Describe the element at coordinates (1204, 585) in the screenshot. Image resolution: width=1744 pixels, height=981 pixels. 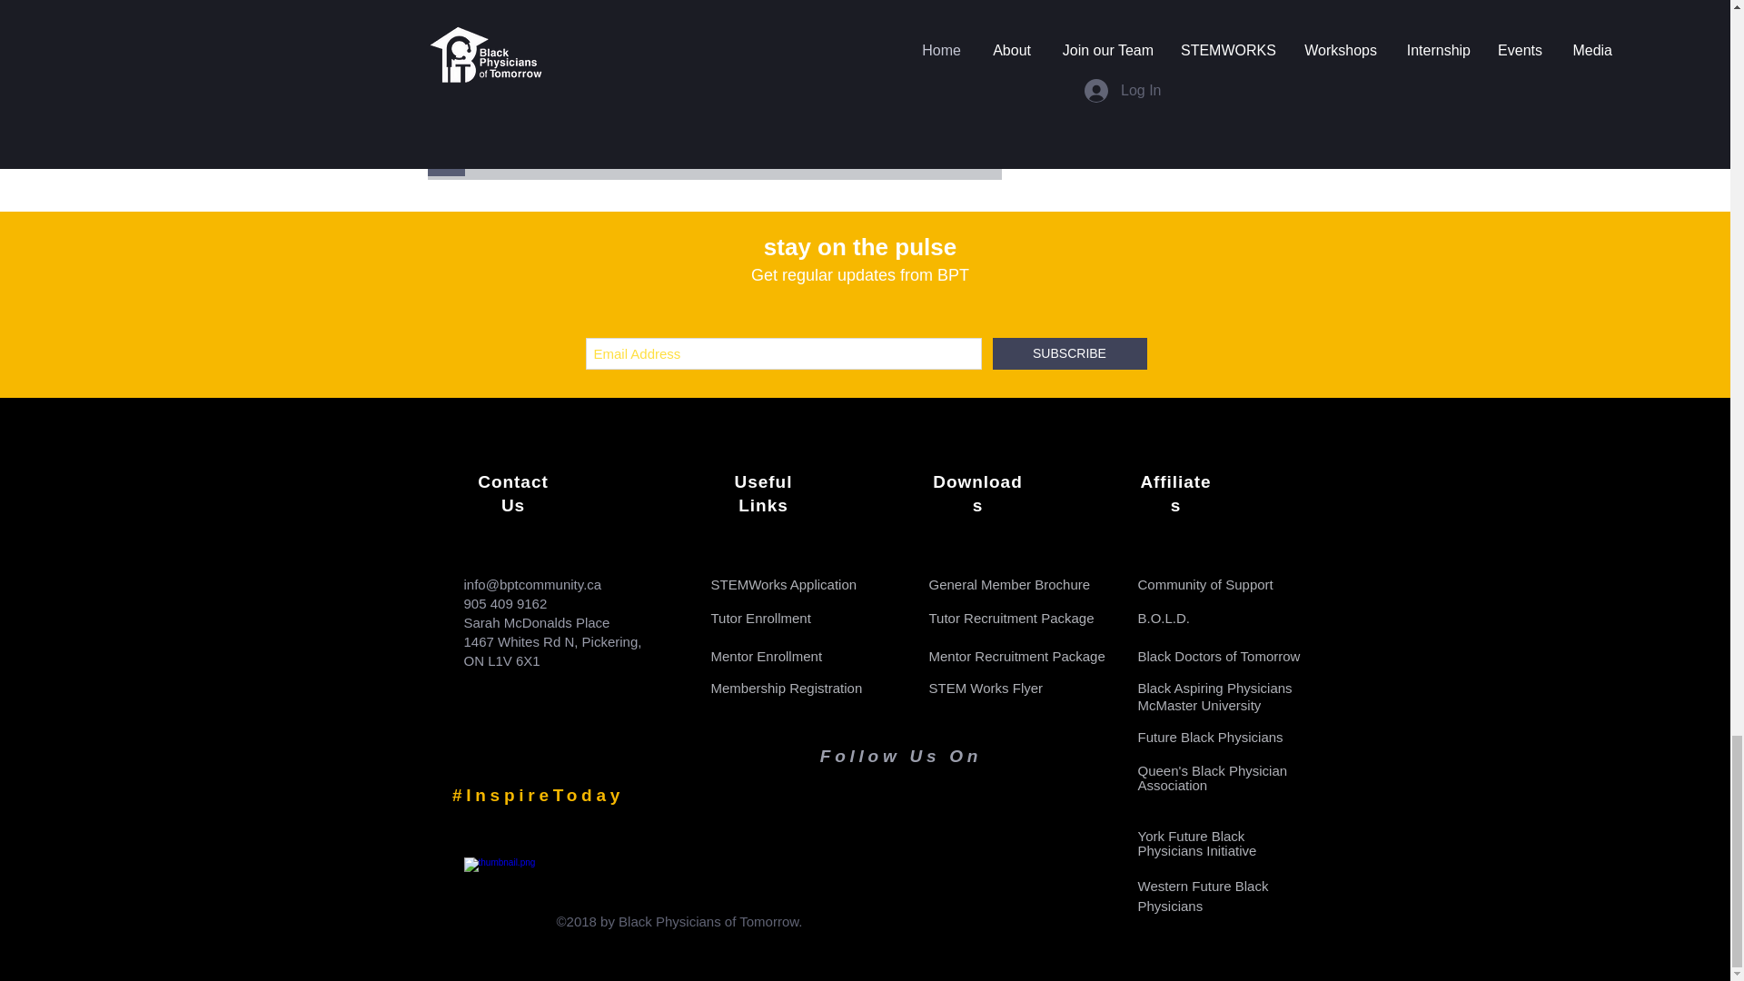
I see `Community of Support` at that location.